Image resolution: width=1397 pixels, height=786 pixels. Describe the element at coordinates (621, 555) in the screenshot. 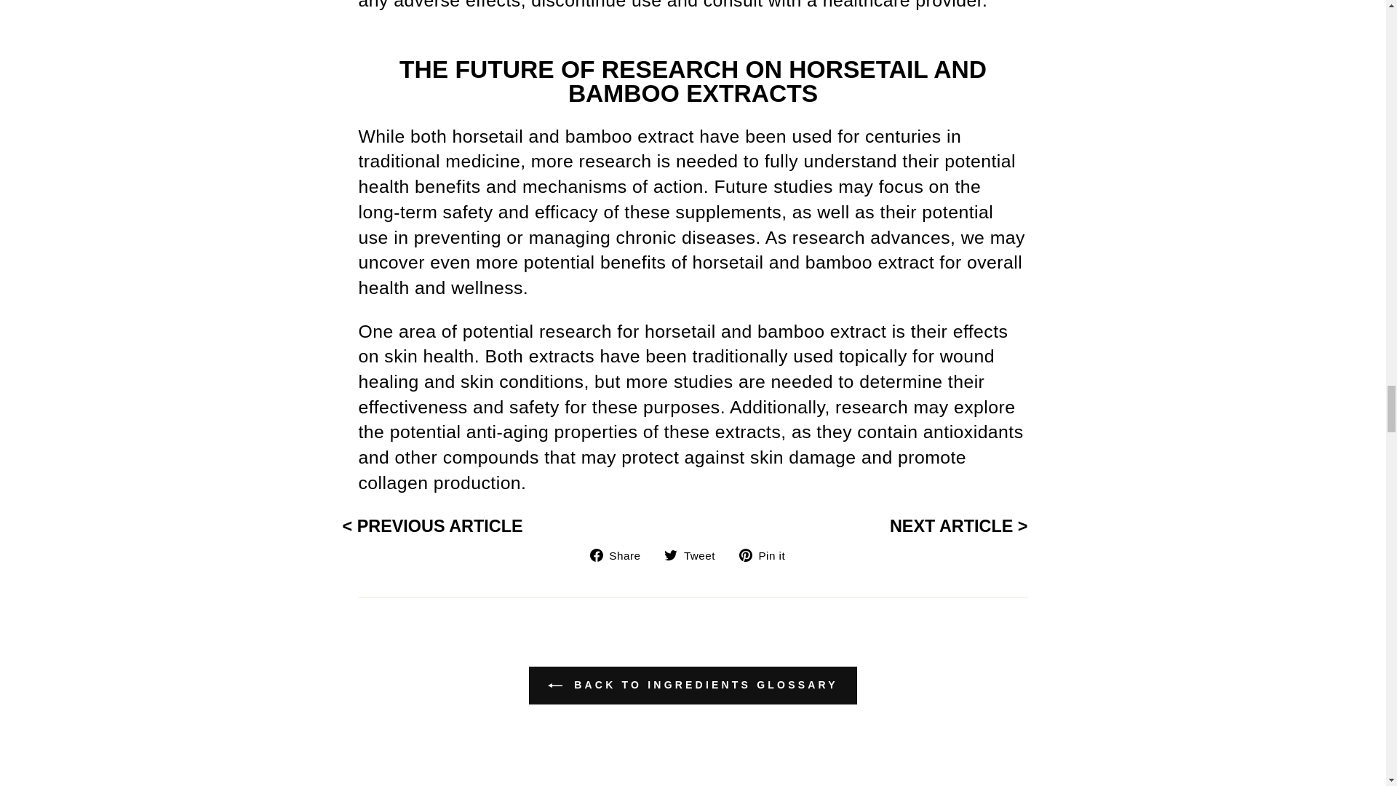

I see `Share on Facebook` at that location.